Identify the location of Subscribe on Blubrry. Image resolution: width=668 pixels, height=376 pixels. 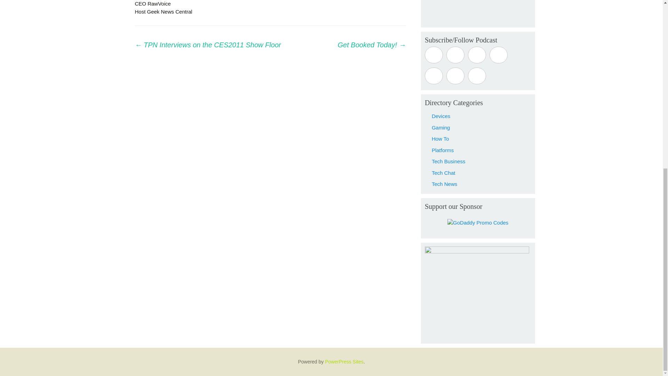
(477, 55).